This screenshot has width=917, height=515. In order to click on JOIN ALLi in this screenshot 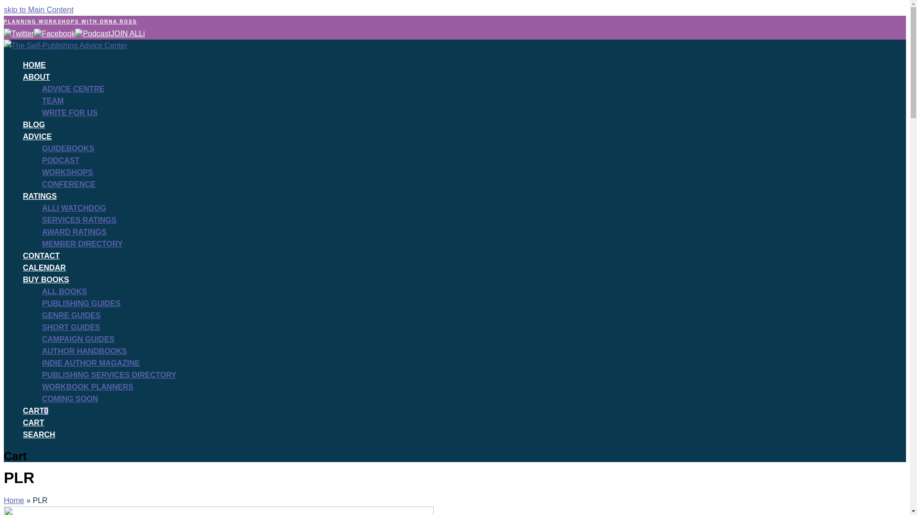, I will do `click(127, 33)`.